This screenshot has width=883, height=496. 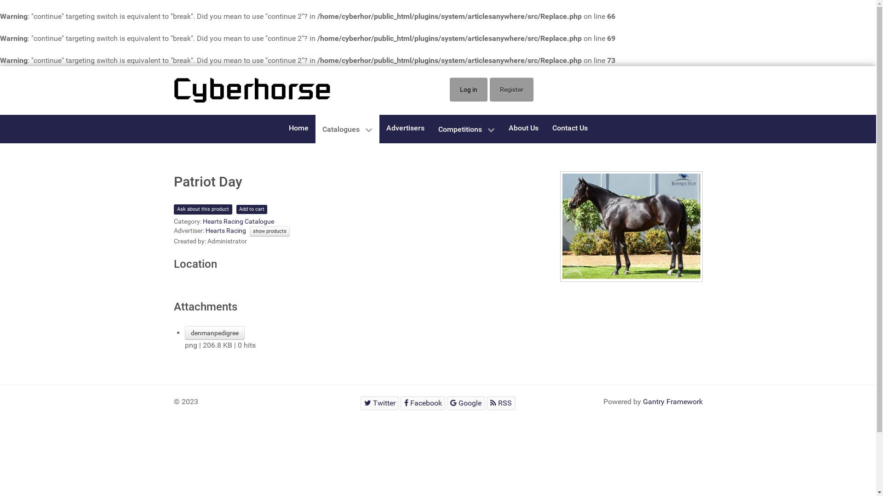 I want to click on denman, so click(x=631, y=227).